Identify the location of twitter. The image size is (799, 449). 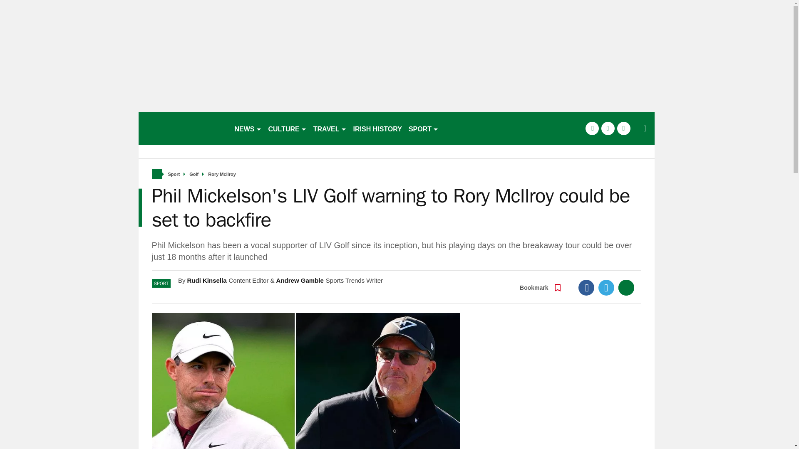
(608, 128).